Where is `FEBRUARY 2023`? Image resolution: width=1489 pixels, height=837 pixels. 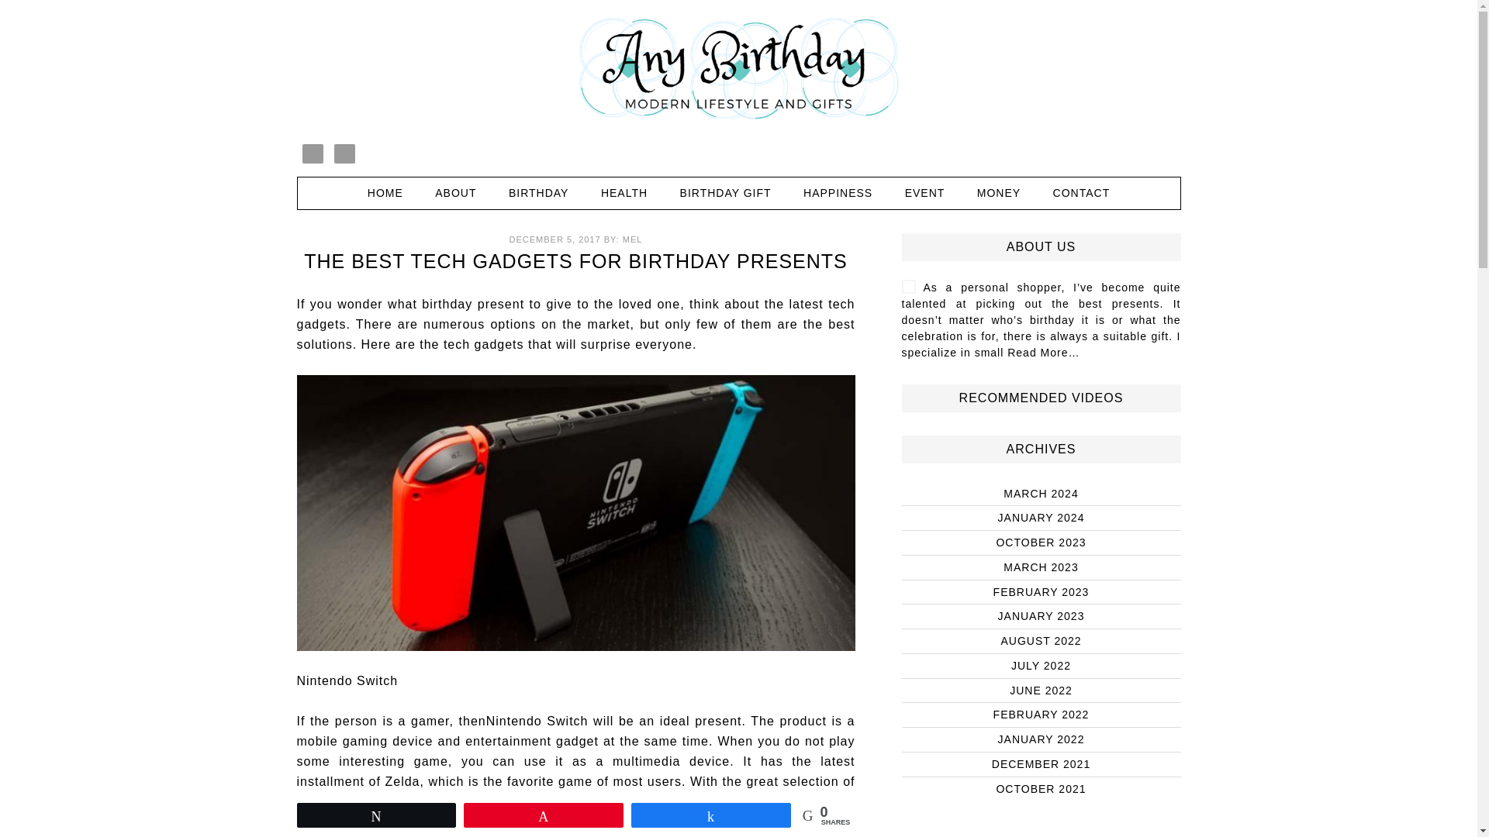
FEBRUARY 2023 is located at coordinates (1041, 592).